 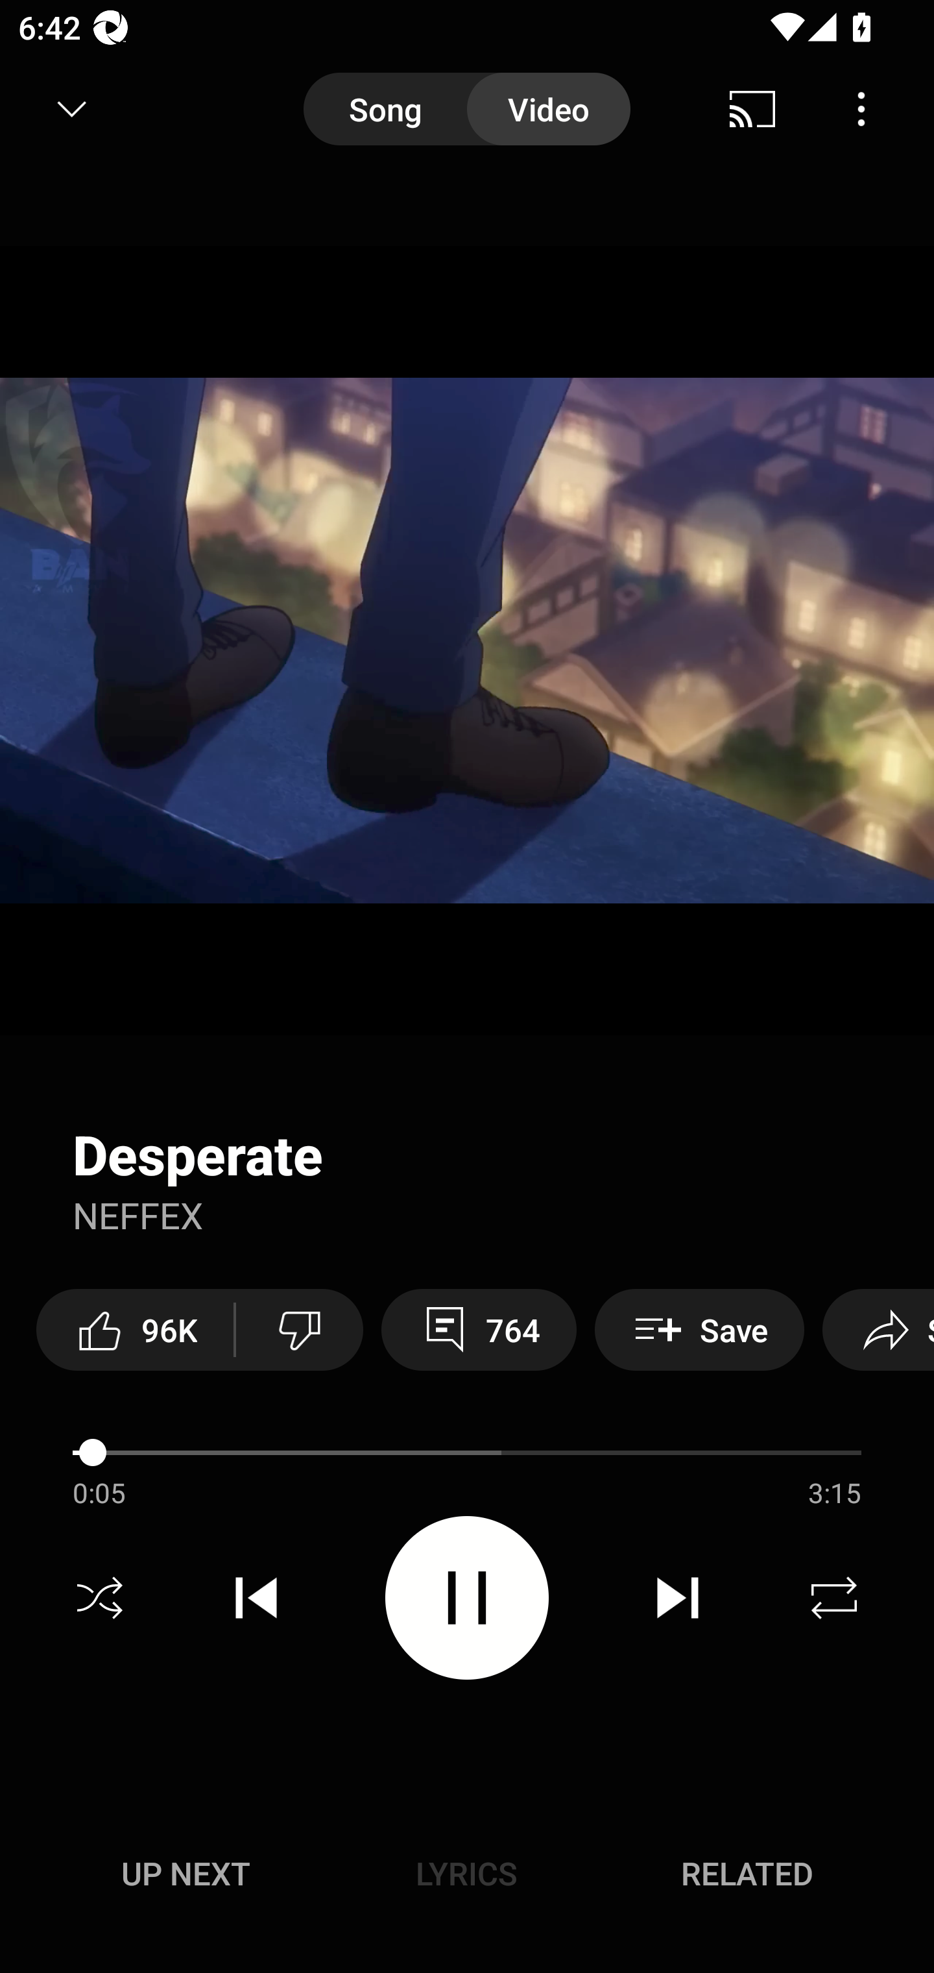 What do you see at coordinates (467, 1597) in the screenshot?
I see `Pause video` at bounding box center [467, 1597].